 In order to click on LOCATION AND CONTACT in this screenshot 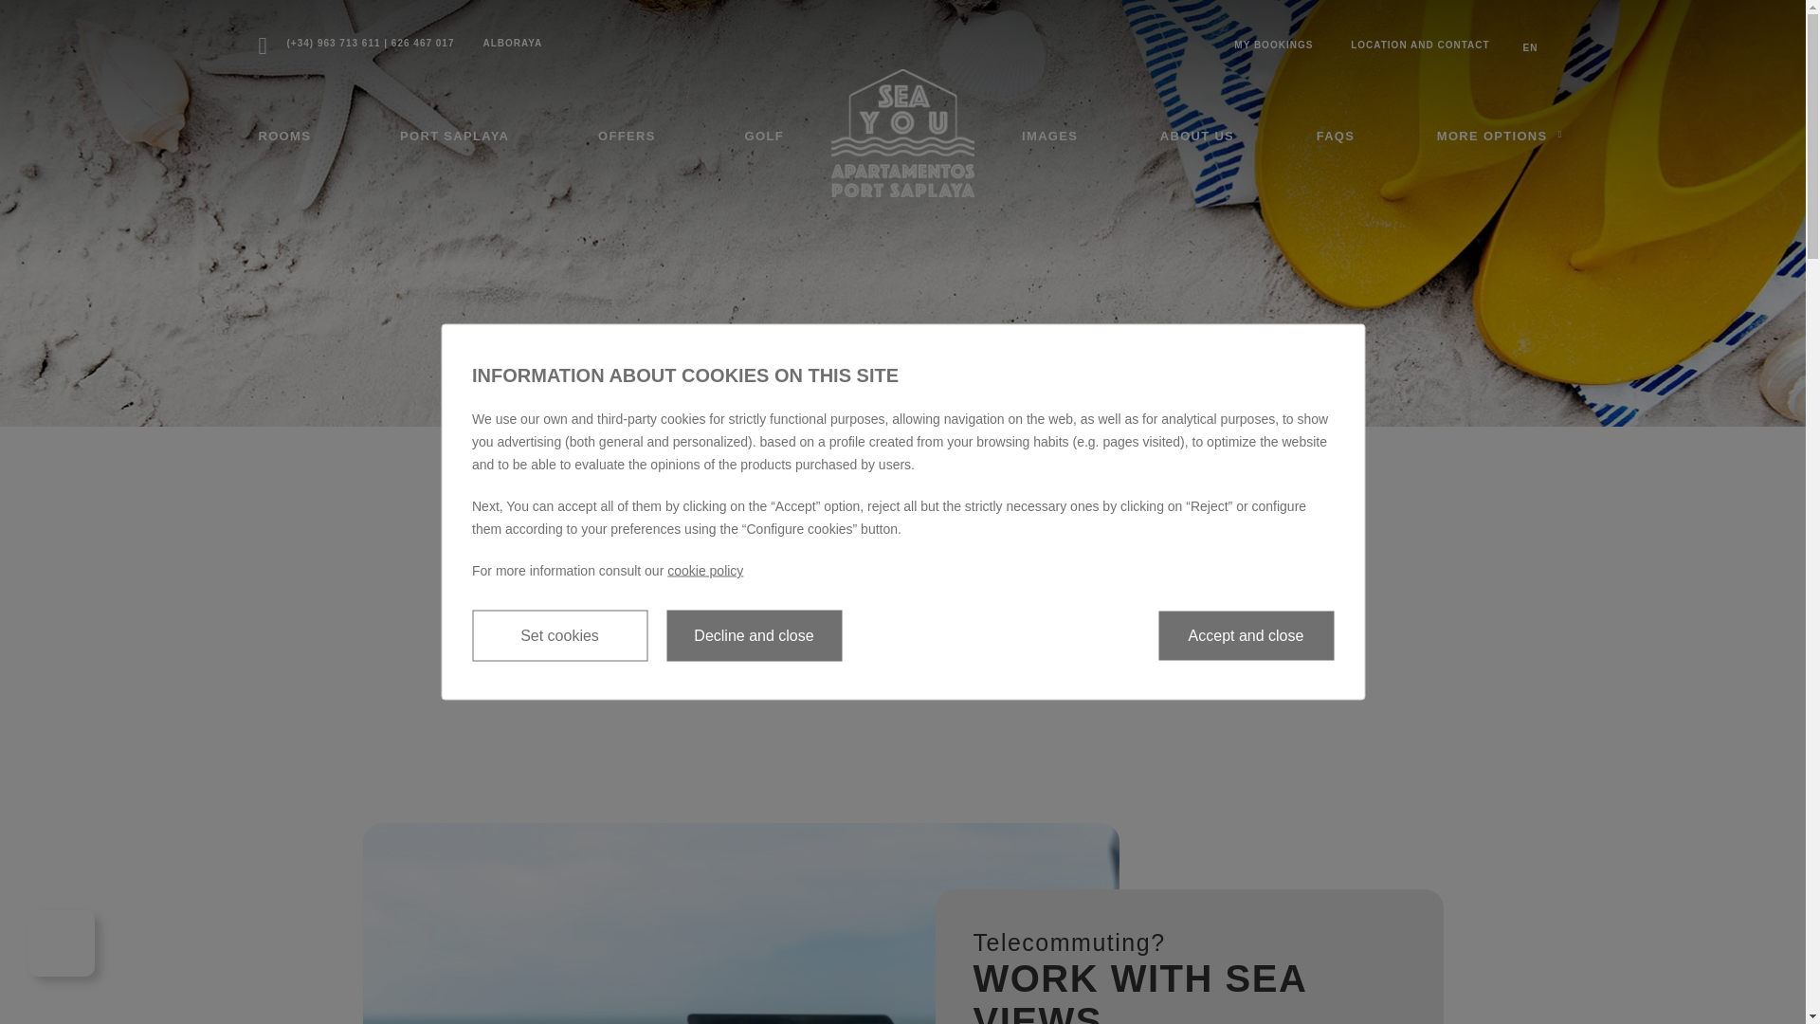, I will do `click(1416, 45)`.